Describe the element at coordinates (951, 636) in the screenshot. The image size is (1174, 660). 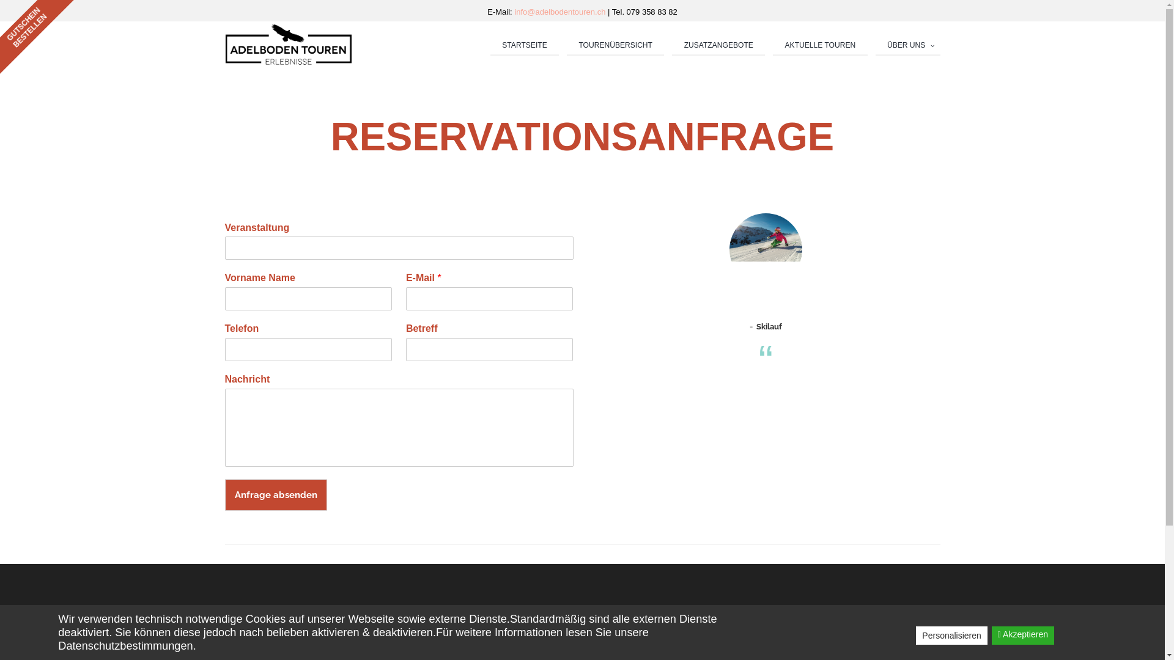
I see `Personalisieren` at that location.